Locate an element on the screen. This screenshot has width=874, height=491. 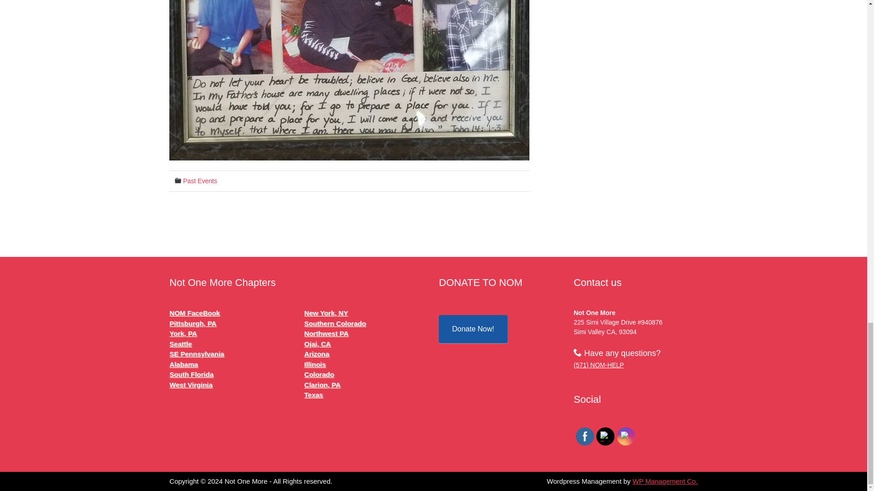
Facebook is located at coordinates (585, 436).